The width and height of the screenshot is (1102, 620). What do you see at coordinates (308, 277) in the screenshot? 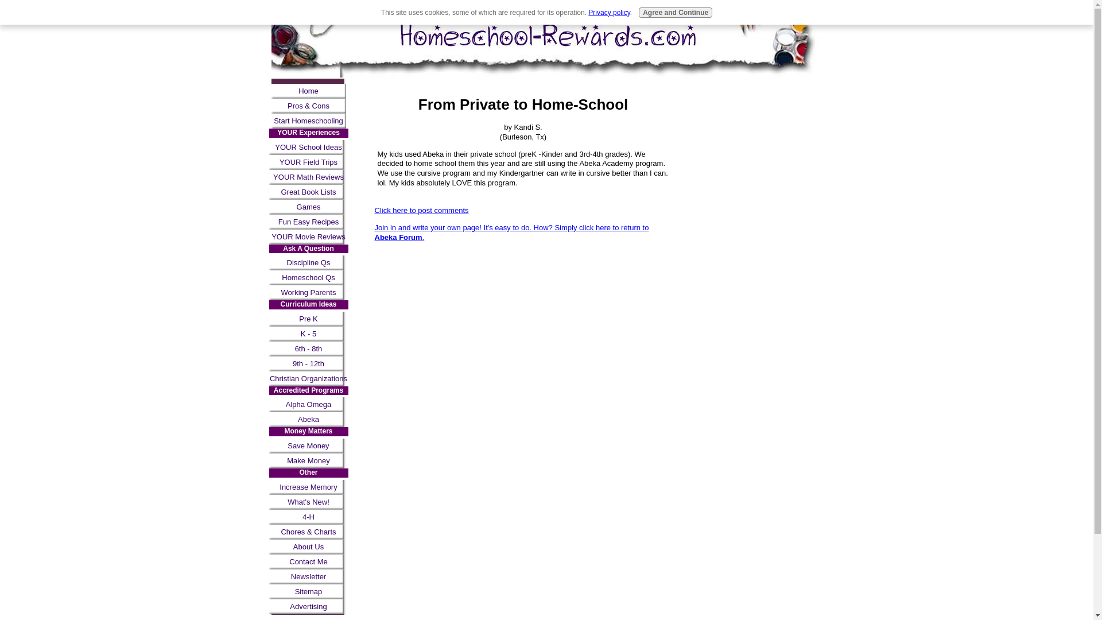
I see `Homeschool Qs` at bounding box center [308, 277].